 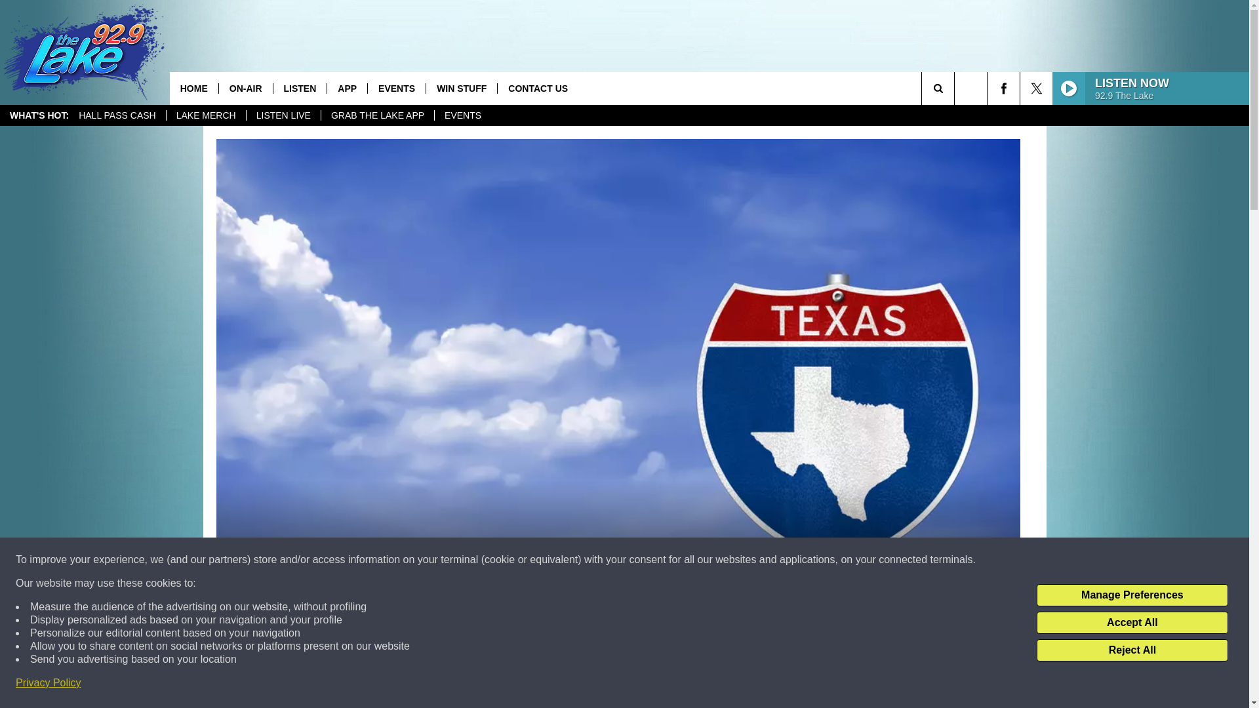 I want to click on GRAB THE LAKE APP, so click(x=378, y=115).